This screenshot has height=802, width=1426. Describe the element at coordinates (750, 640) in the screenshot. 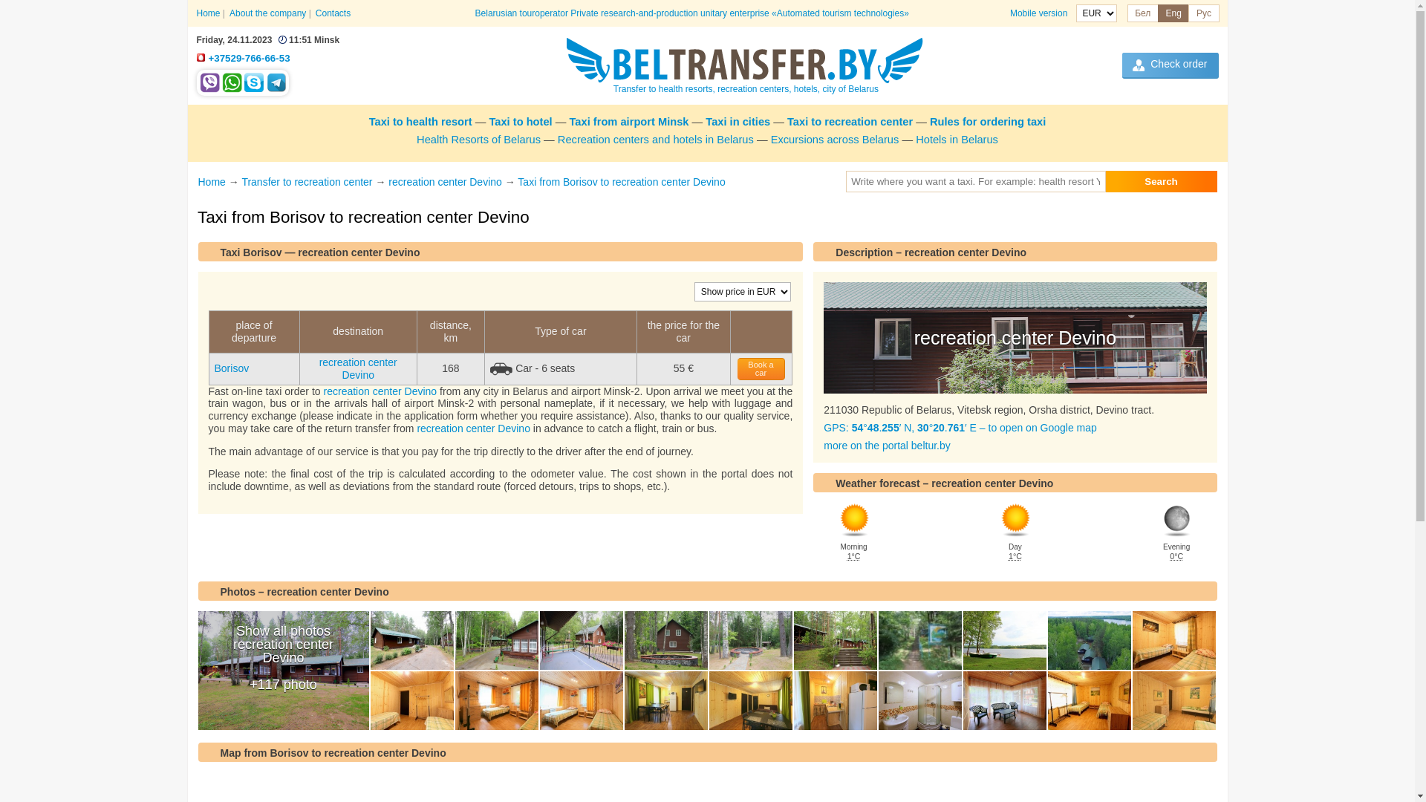

I see `Devino ` at that location.